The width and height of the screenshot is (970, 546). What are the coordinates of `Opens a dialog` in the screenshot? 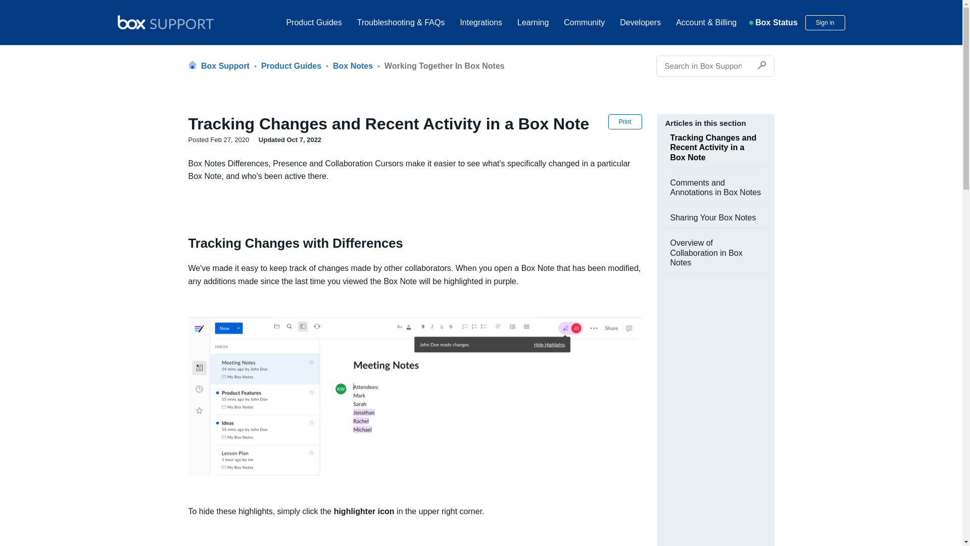 It's located at (825, 23).